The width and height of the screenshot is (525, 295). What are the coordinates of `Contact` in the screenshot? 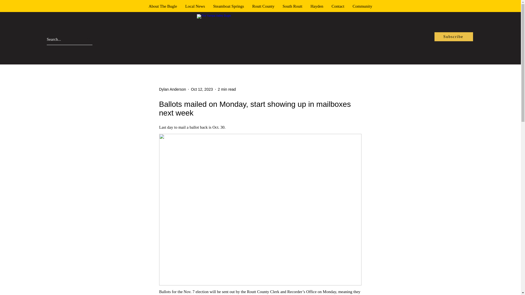 It's located at (338, 6).